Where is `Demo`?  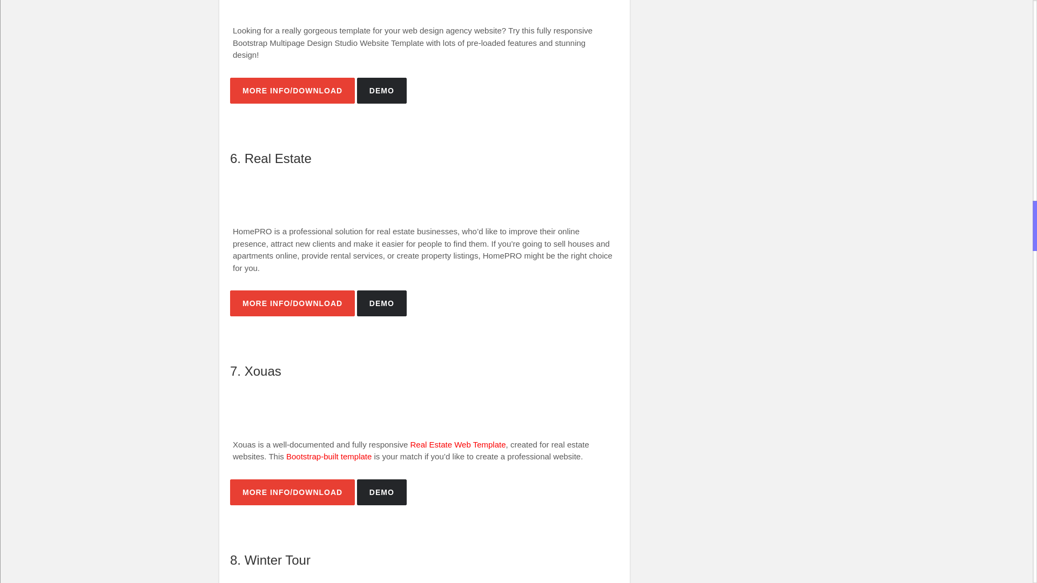 Demo is located at coordinates (381, 303).